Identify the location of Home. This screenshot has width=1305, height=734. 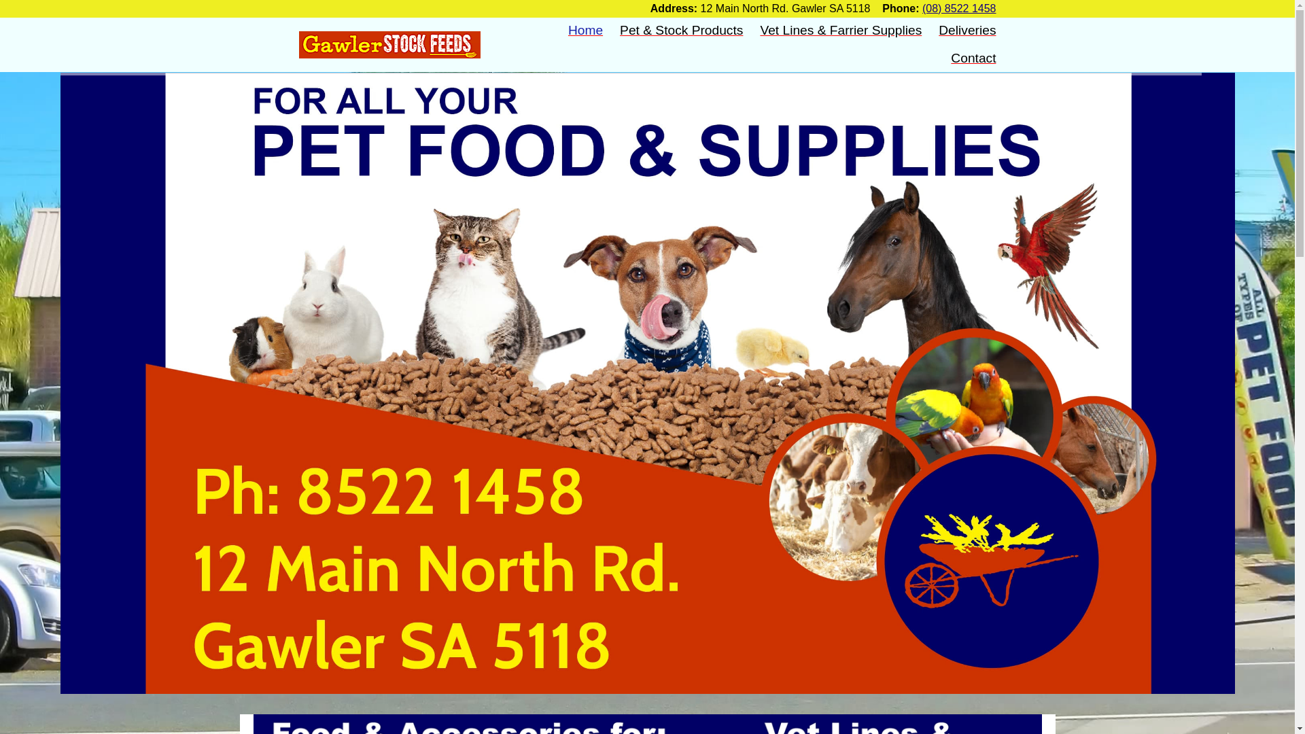
(586, 31).